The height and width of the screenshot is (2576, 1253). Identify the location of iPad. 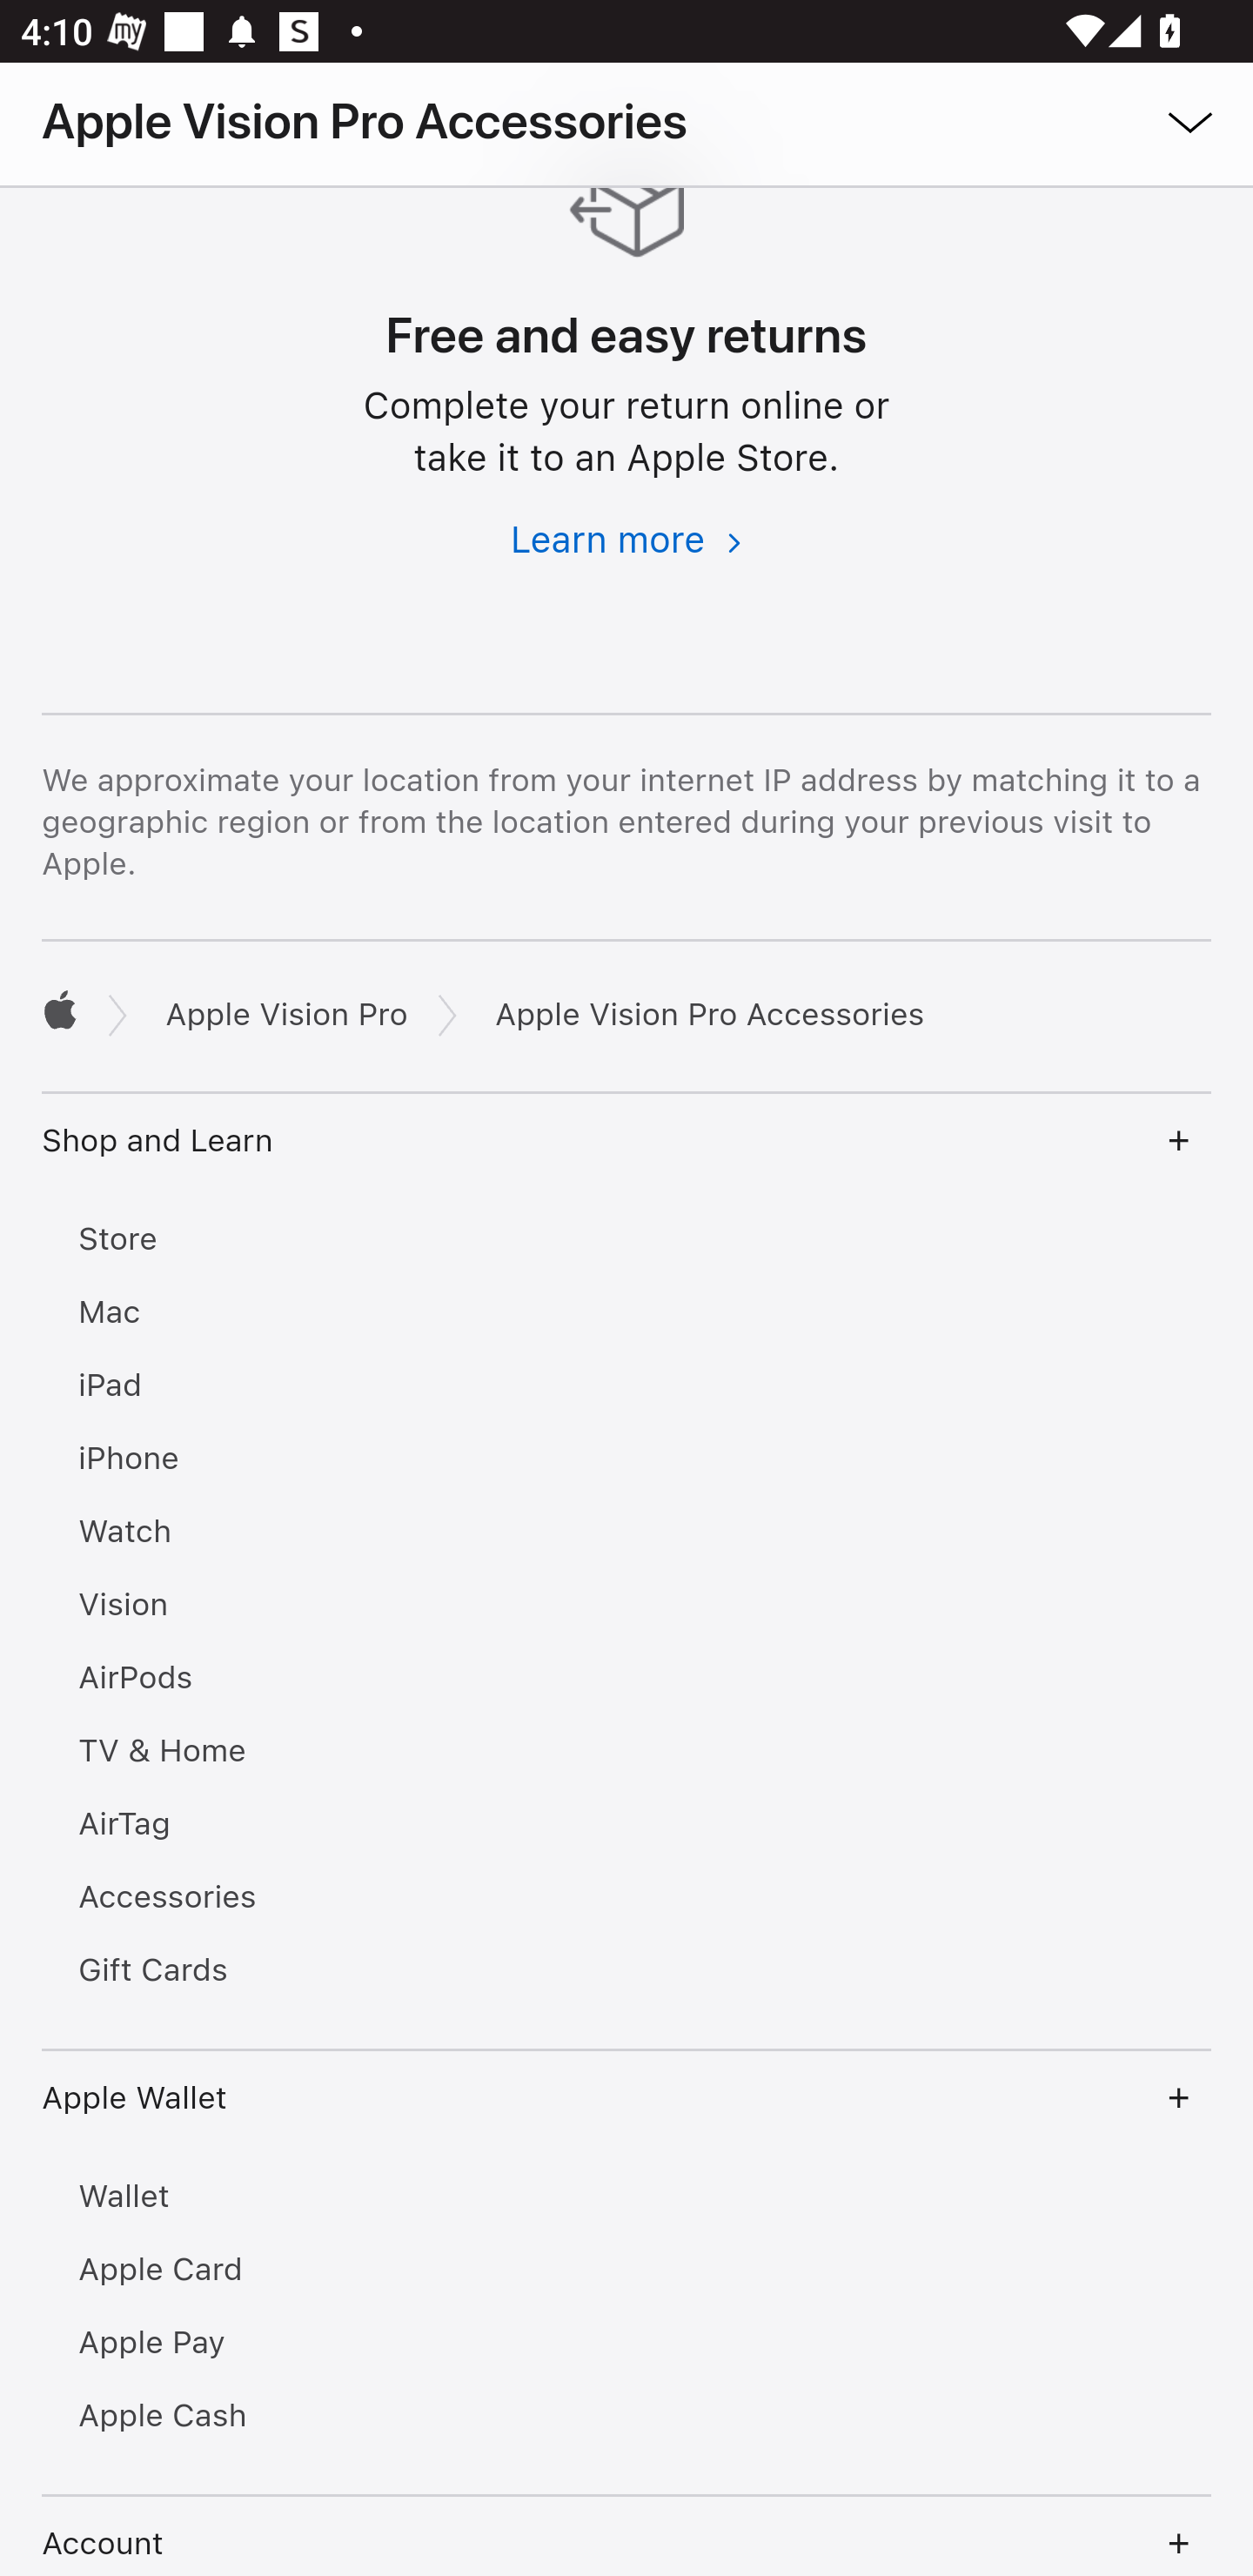
(626, 1387).